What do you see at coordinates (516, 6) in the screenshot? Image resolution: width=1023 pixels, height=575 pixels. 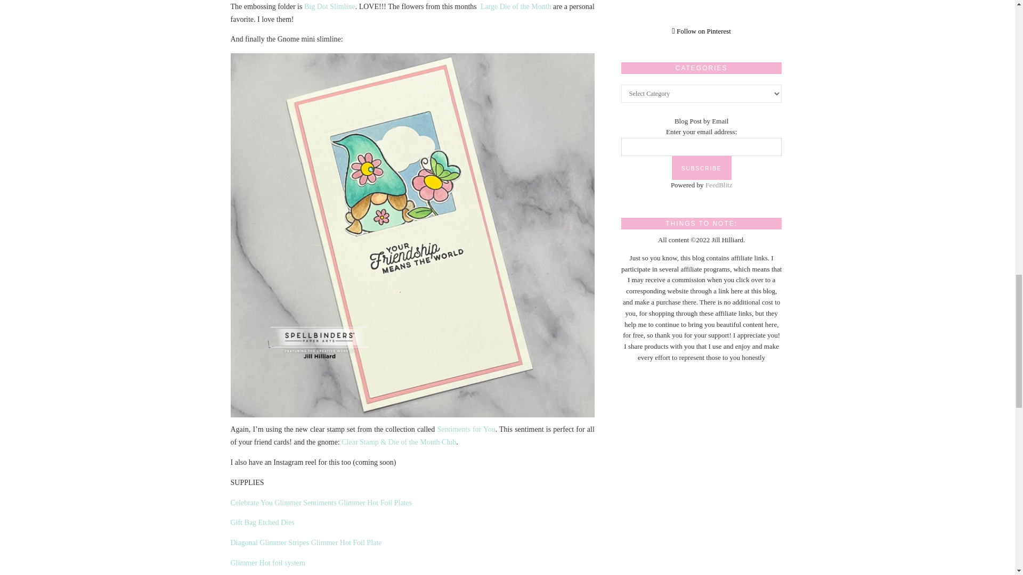 I see `Large Die of the Month` at bounding box center [516, 6].